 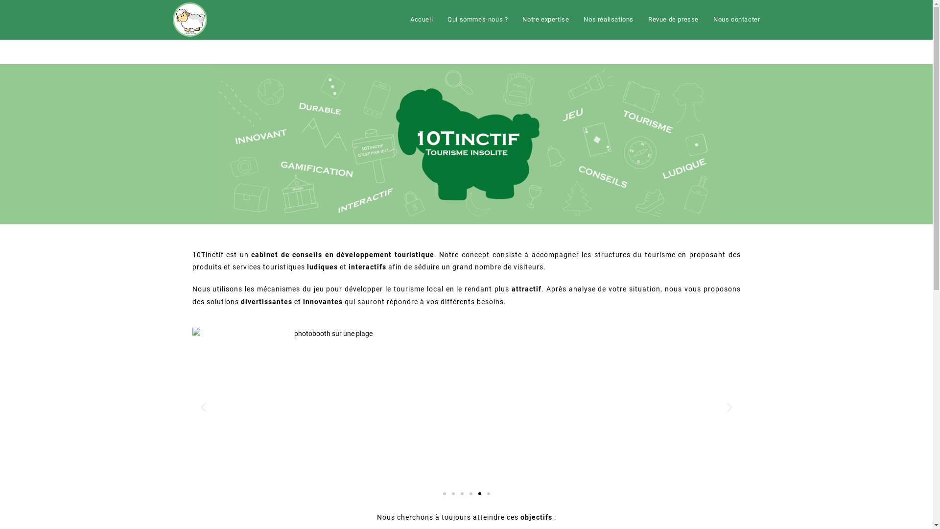 I want to click on Qui sommes-nous ?, so click(x=478, y=20).